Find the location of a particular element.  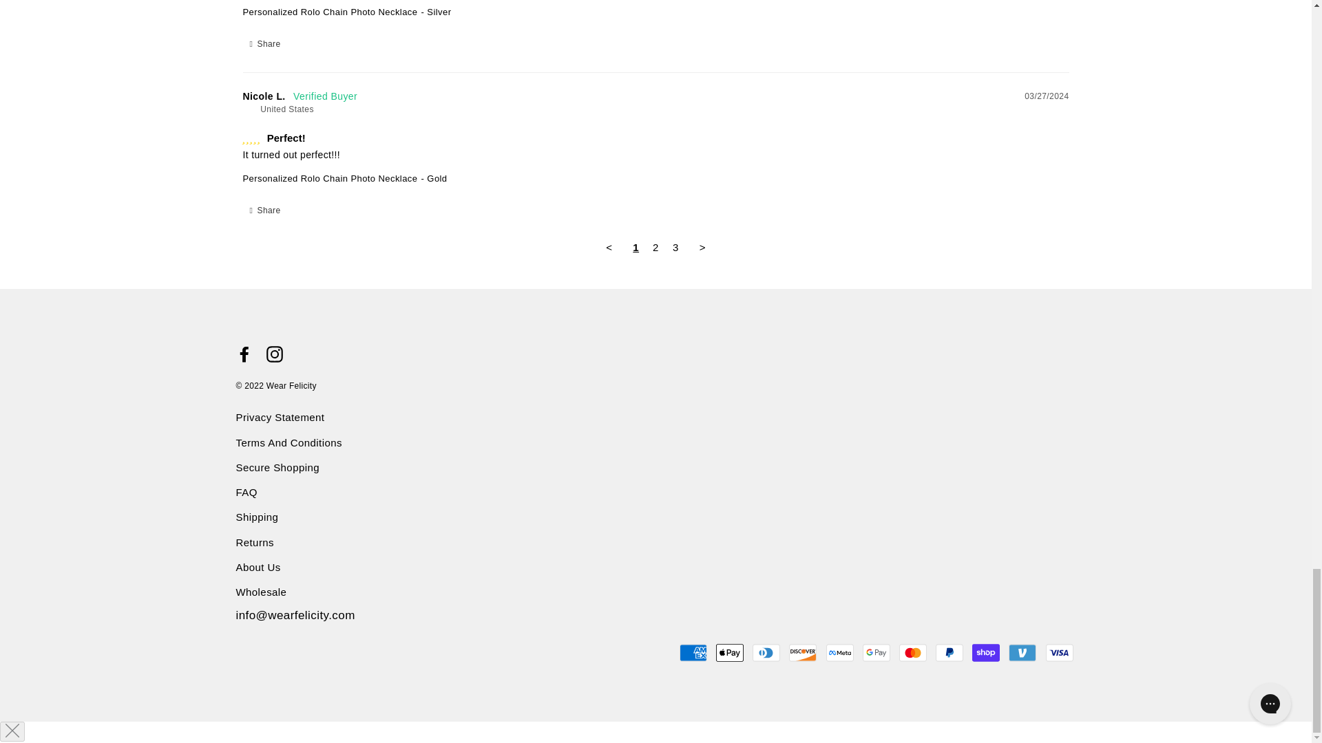

Diners Club is located at coordinates (766, 652).